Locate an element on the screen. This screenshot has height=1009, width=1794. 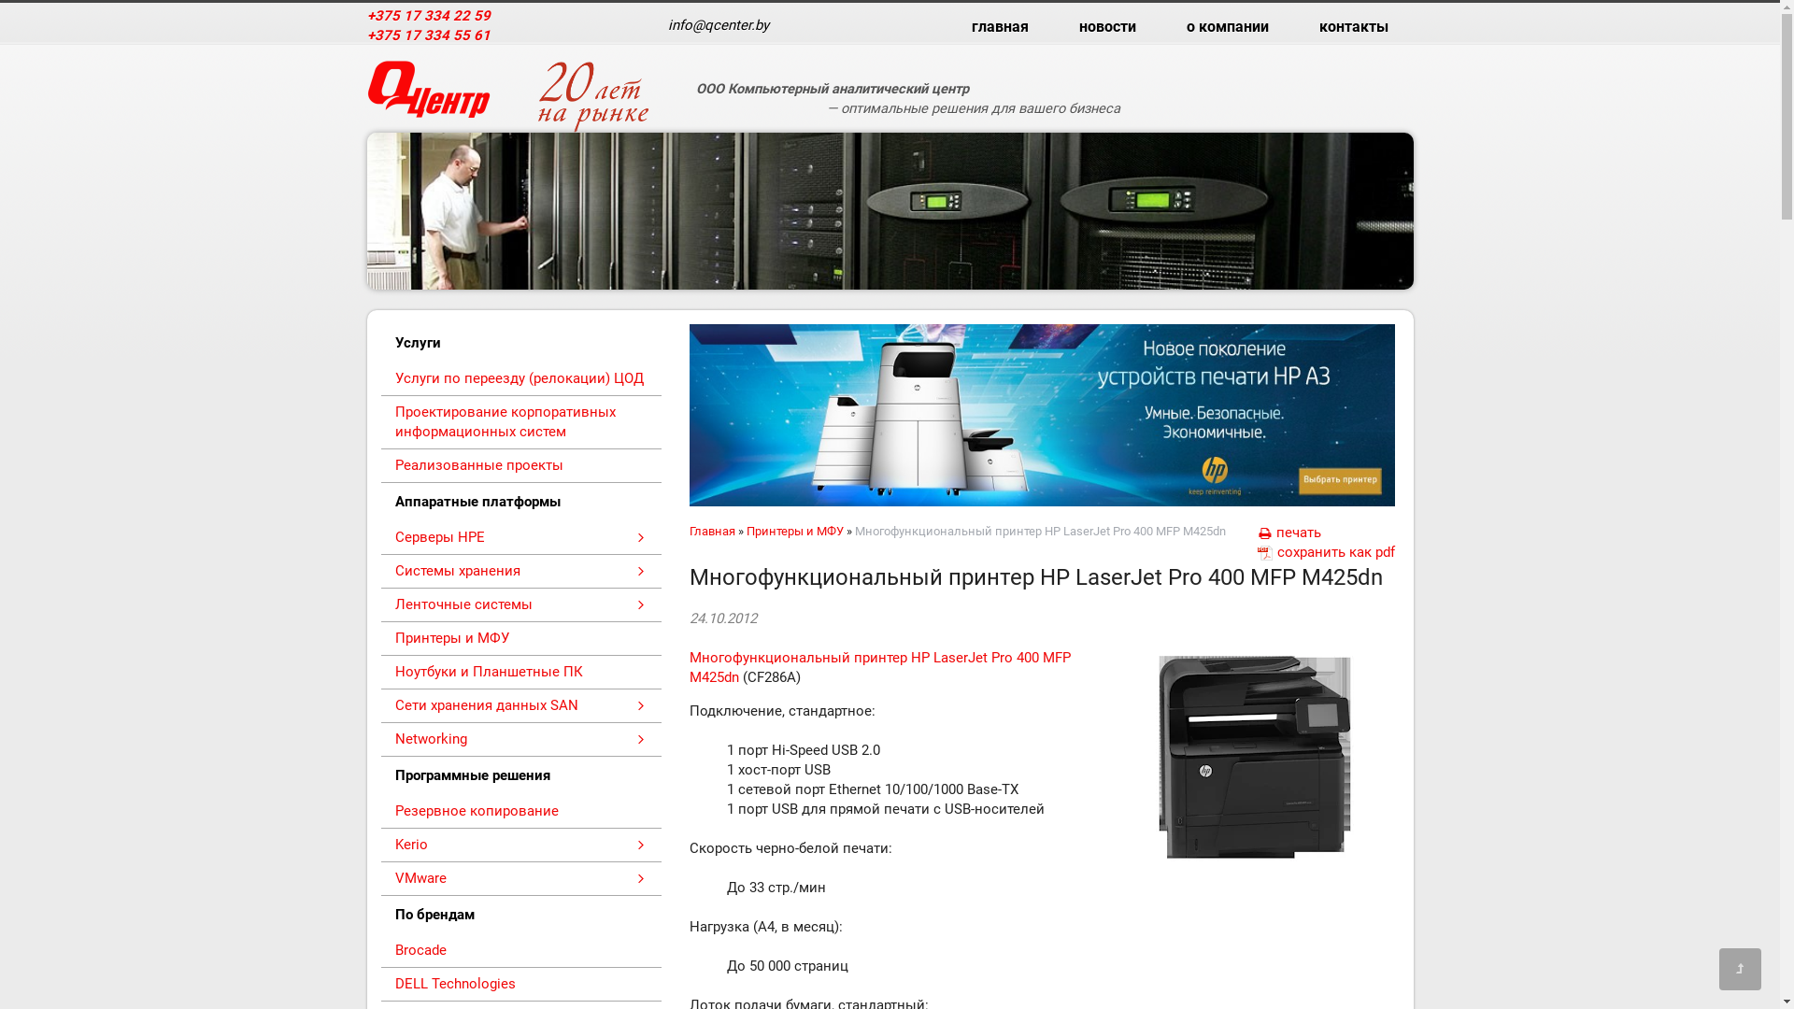
VMware is located at coordinates (521, 879).